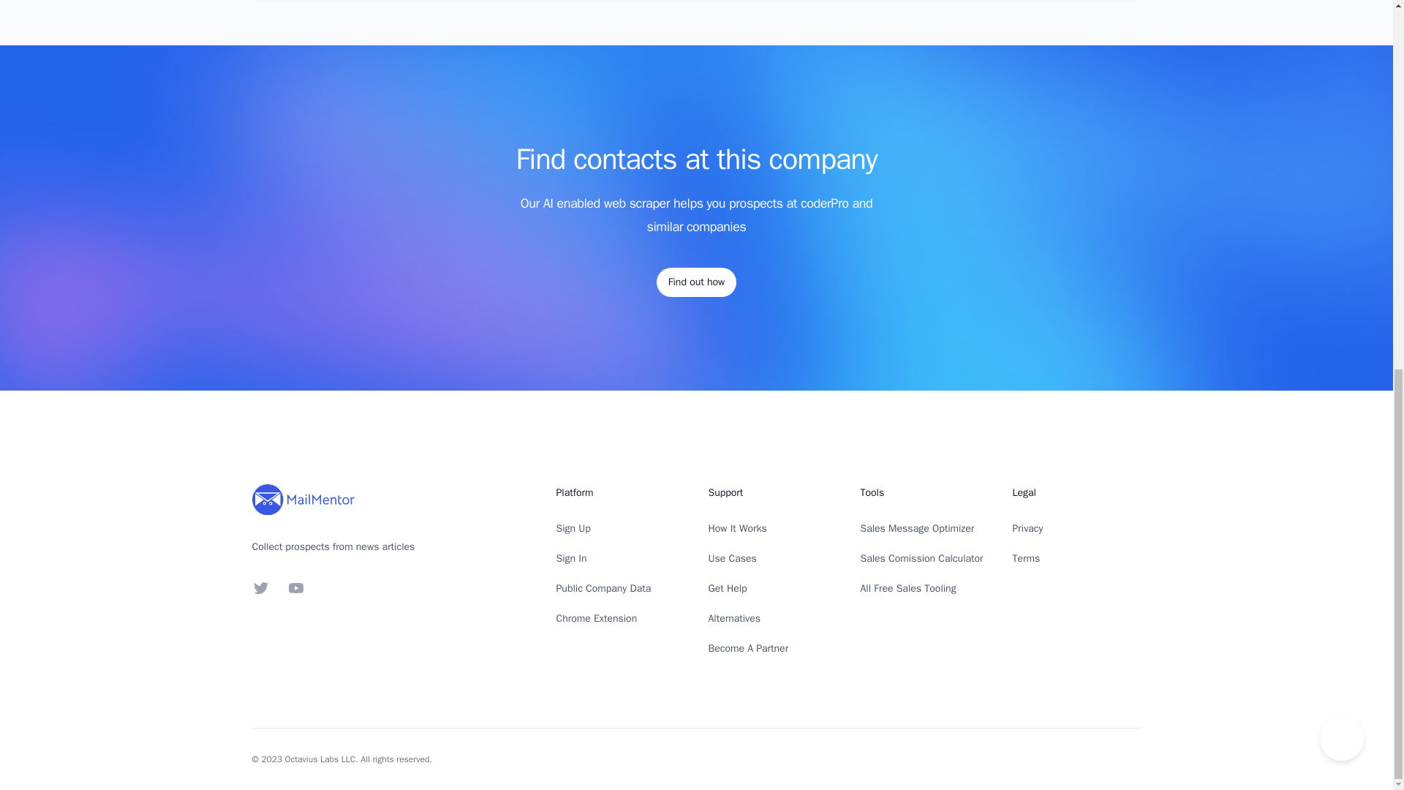  Describe the element at coordinates (727, 588) in the screenshot. I see `Get Help` at that location.